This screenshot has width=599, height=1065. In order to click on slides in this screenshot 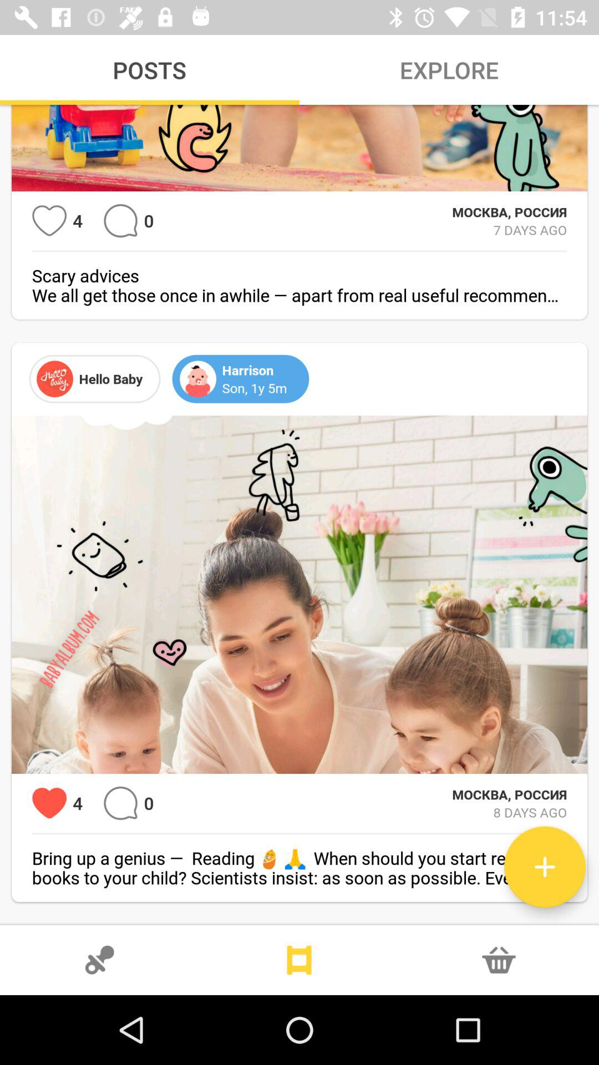, I will do `click(299, 960)`.